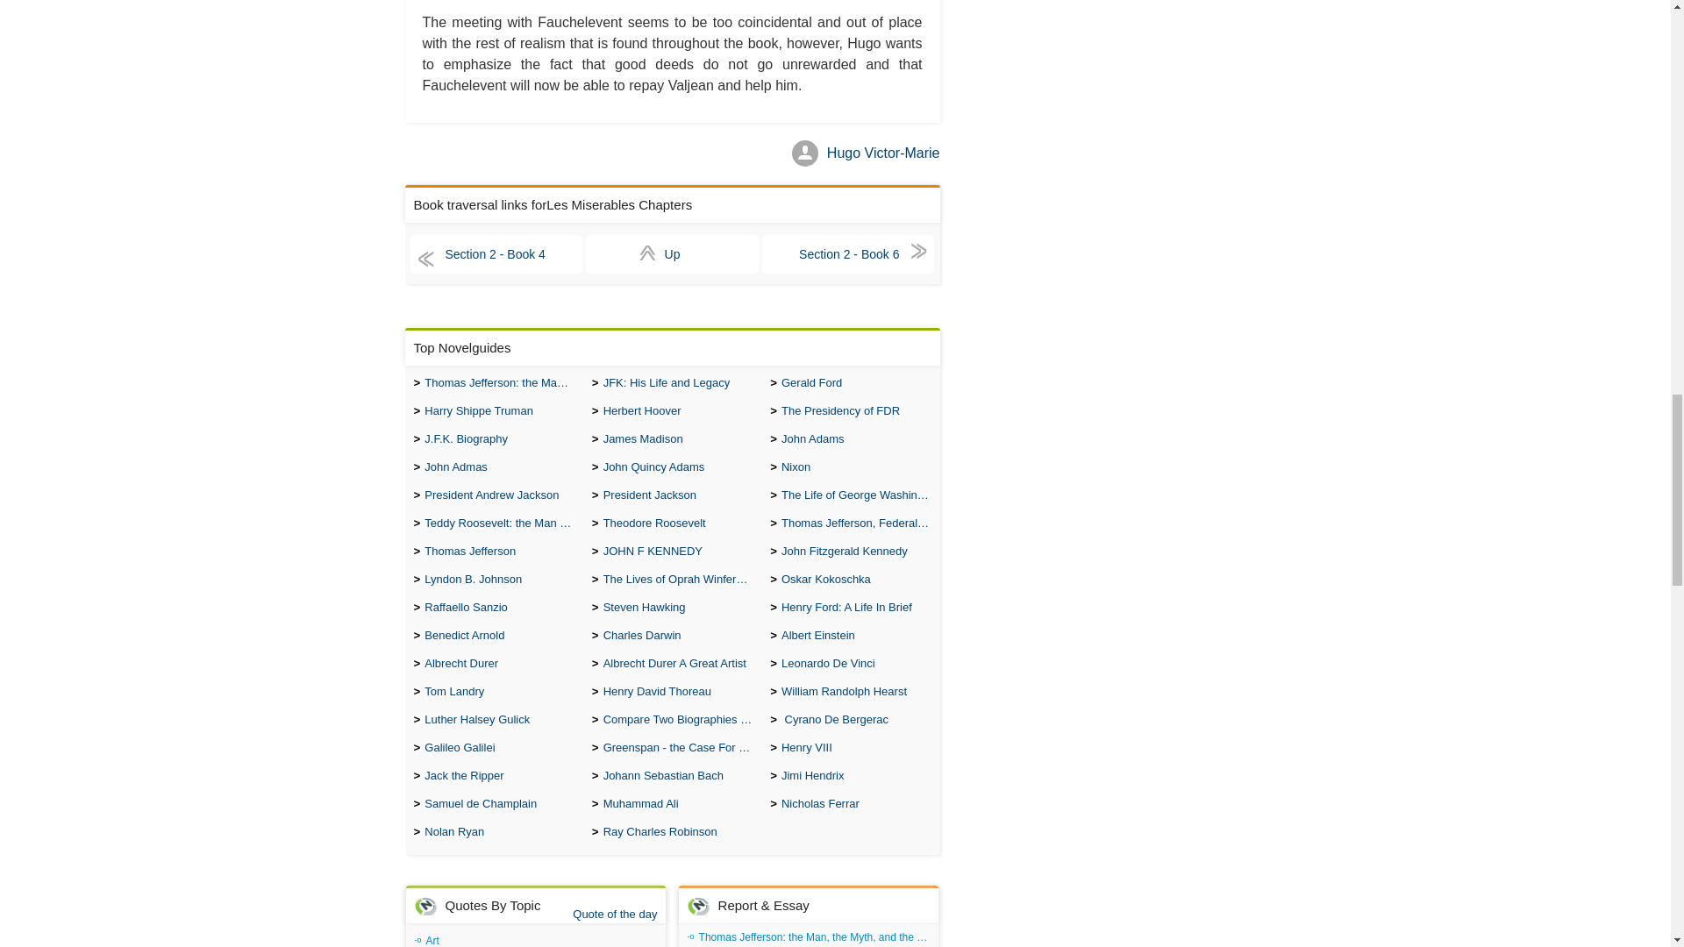  What do you see at coordinates (535, 937) in the screenshot?
I see `Quotes on Art and Showbiz` at bounding box center [535, 937].